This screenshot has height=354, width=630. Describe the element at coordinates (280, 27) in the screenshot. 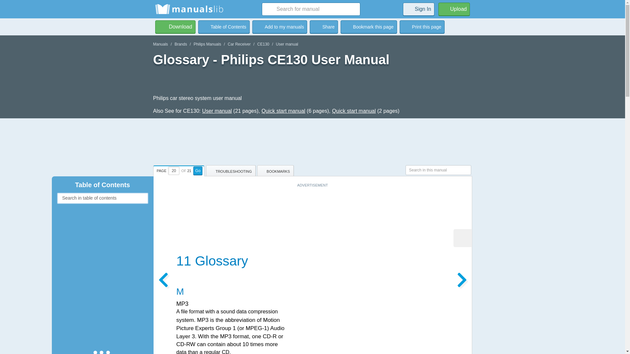

I see `Bookmark this manual` at that location.